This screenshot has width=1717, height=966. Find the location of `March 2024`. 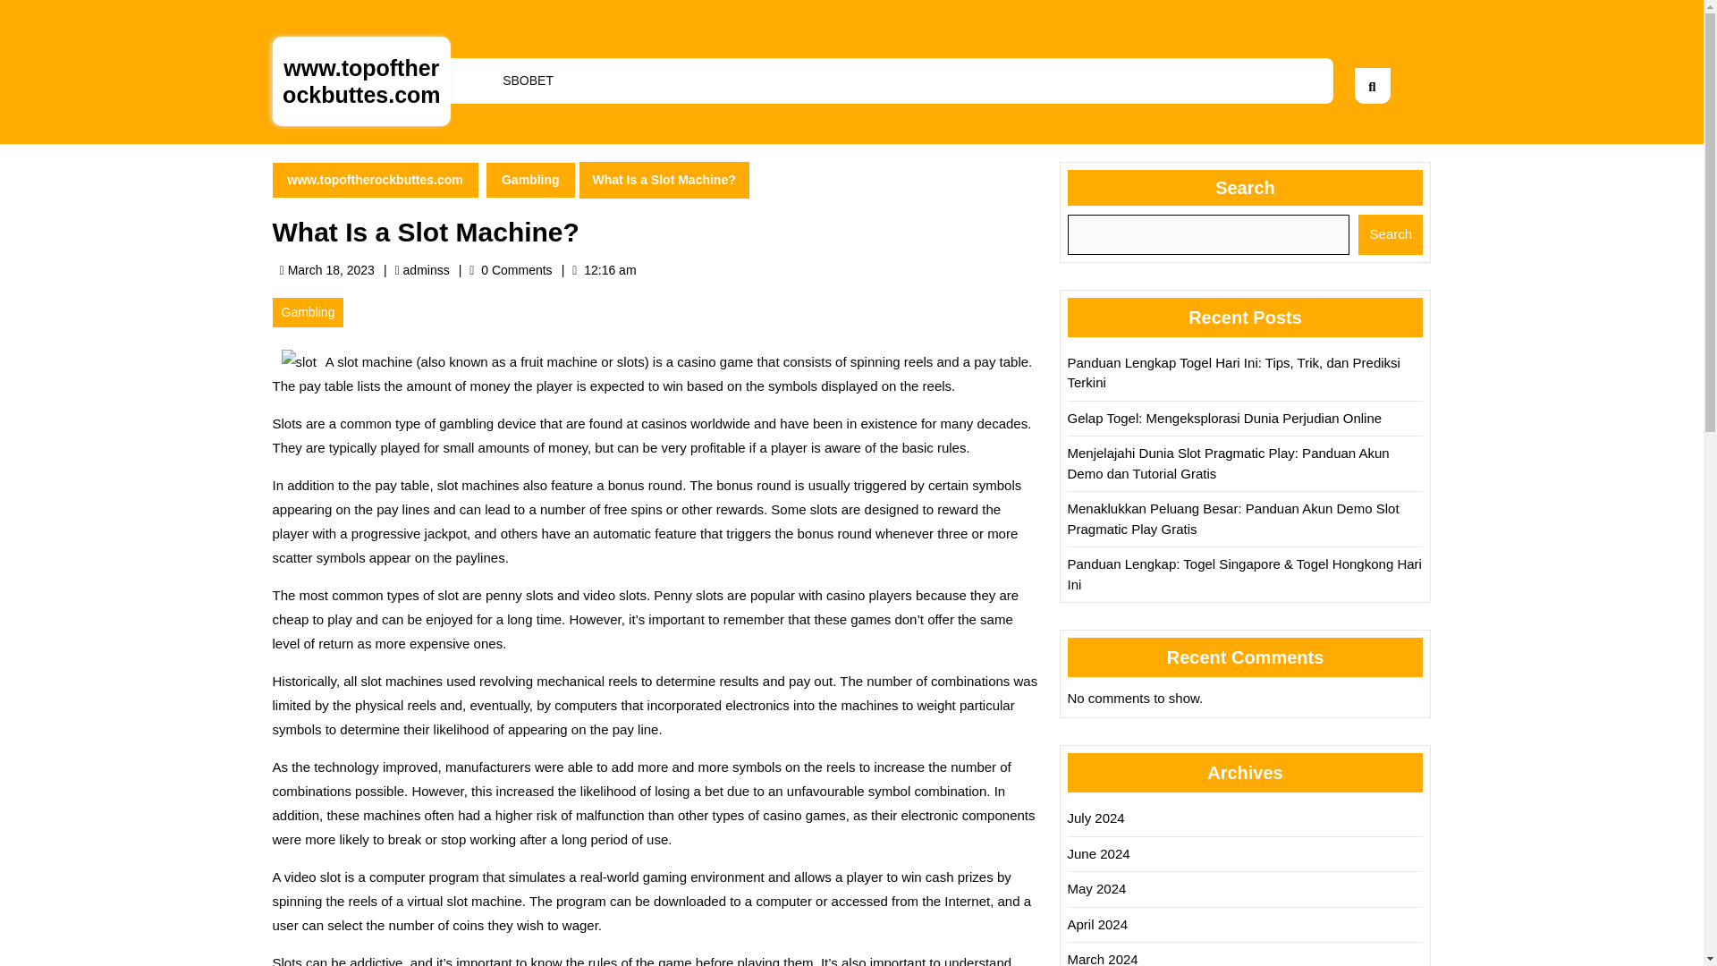

March 2024 is located at coordinates (1098, 853).